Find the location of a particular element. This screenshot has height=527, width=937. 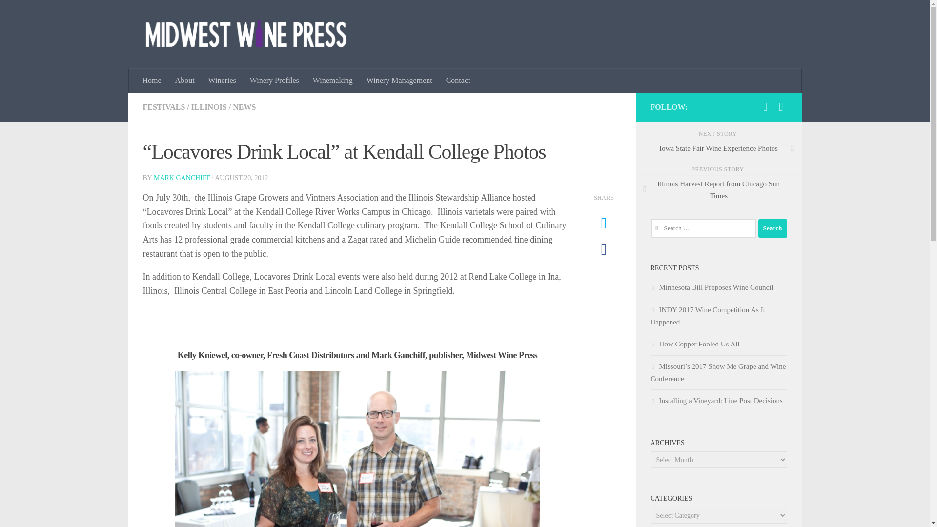

Search is located at coordinates (772, 228).